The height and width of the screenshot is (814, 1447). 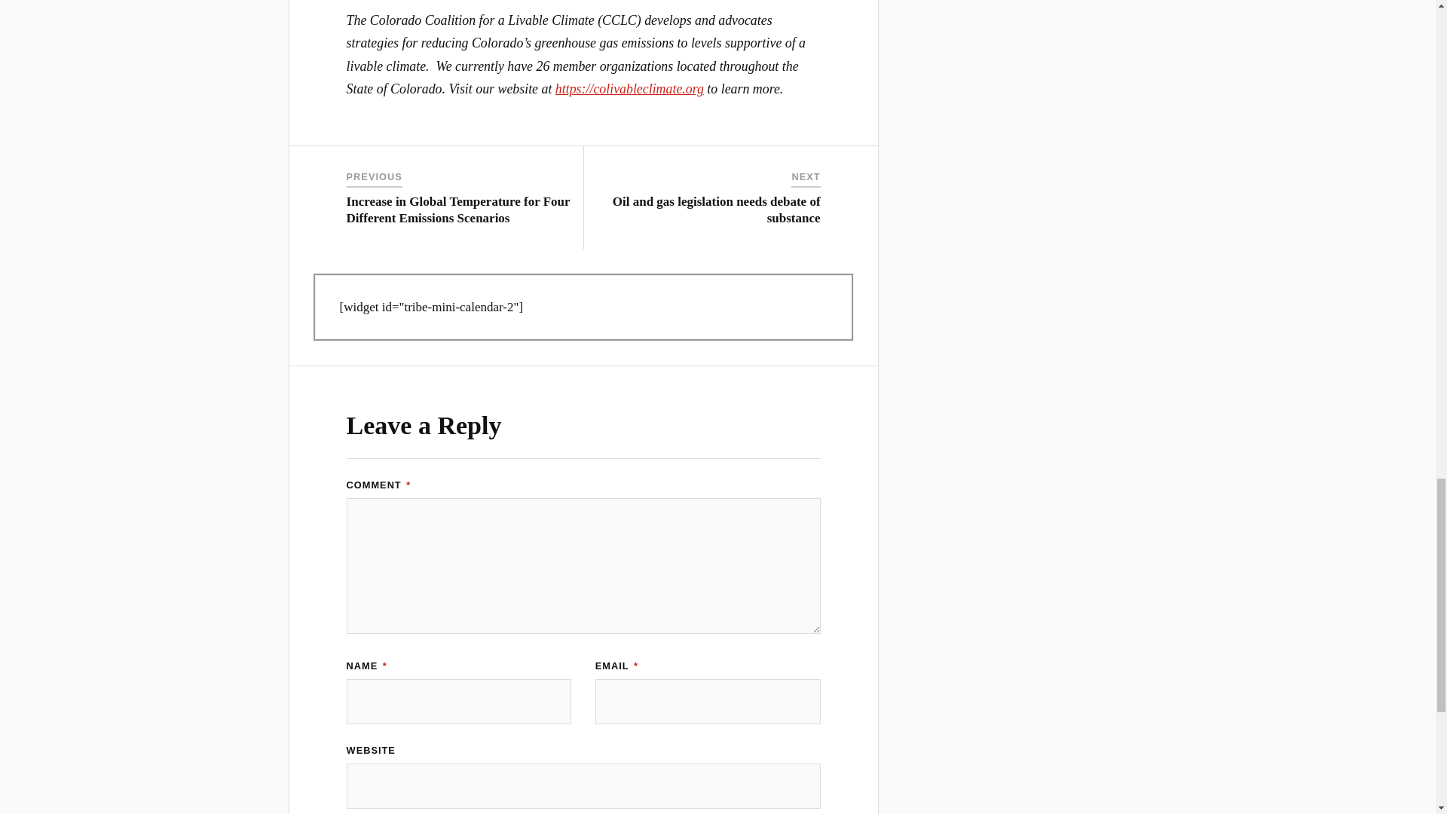 I want to click on Oil and gas legislation needs debate of substance, so click(x=716, y=210).